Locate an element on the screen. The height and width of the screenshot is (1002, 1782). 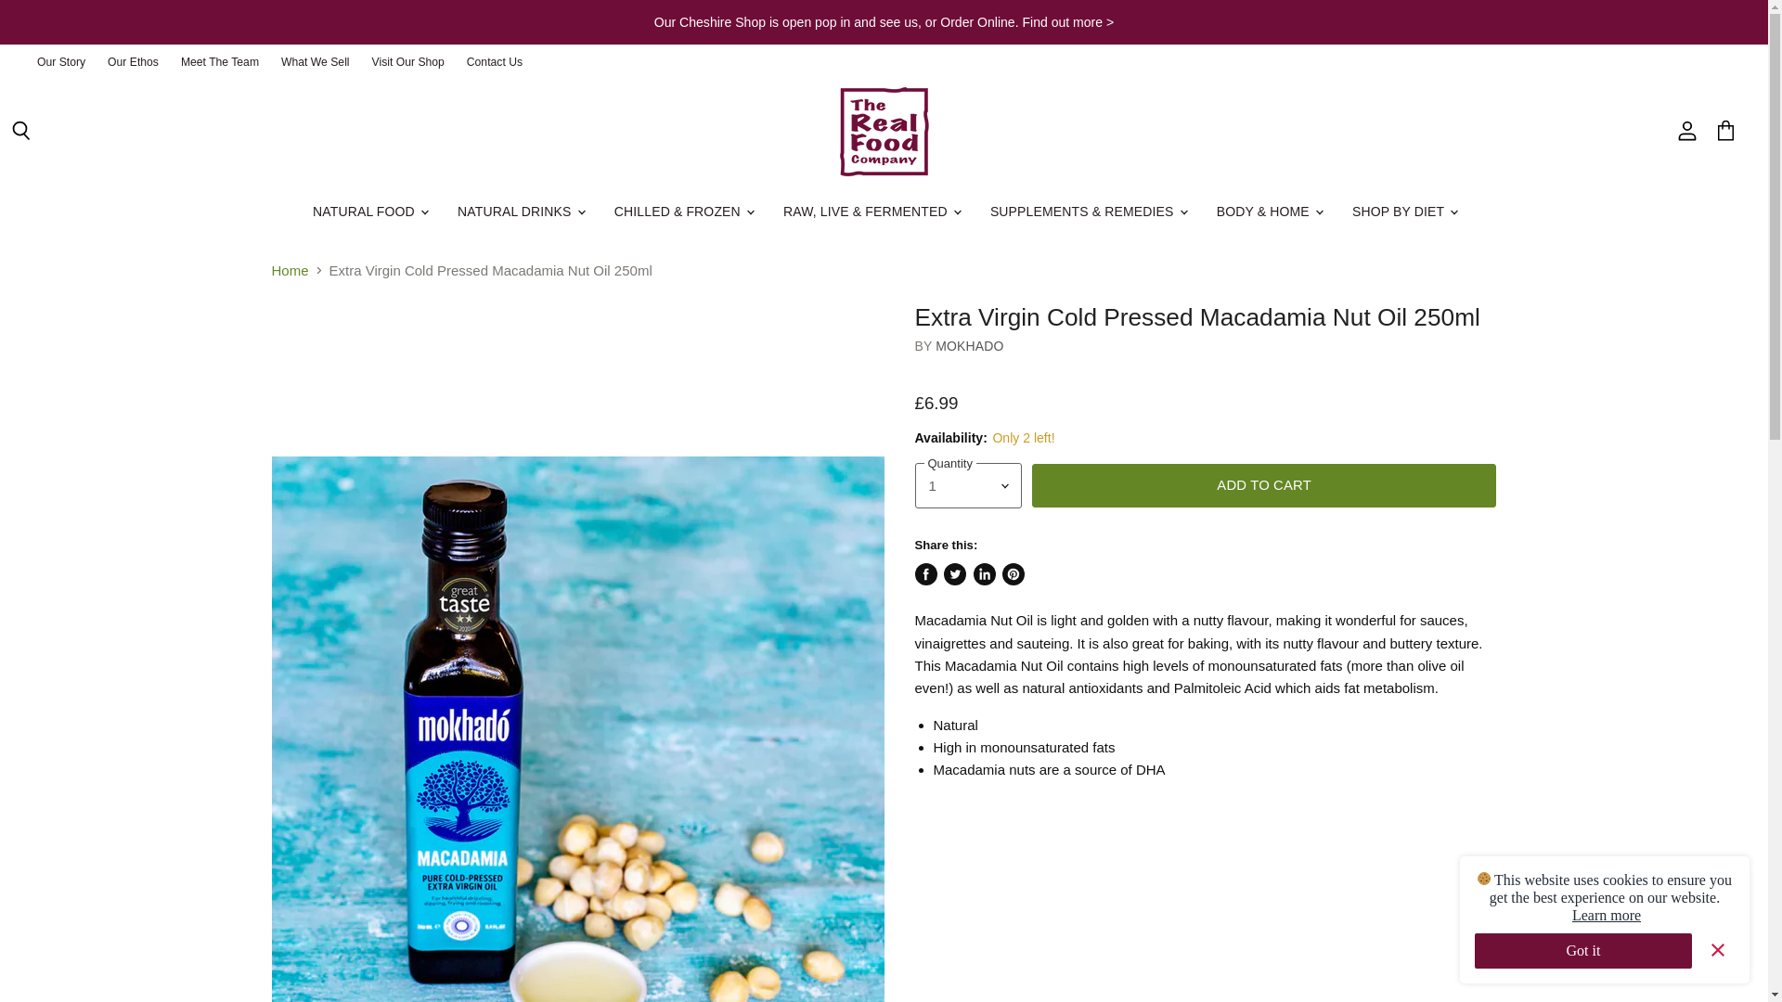
Search is located at coordinates (21, 132).